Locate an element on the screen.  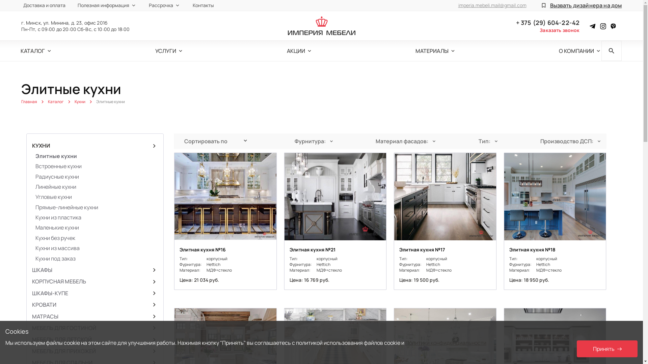
Imperia Mebeli is located at coordinates (321, 26).